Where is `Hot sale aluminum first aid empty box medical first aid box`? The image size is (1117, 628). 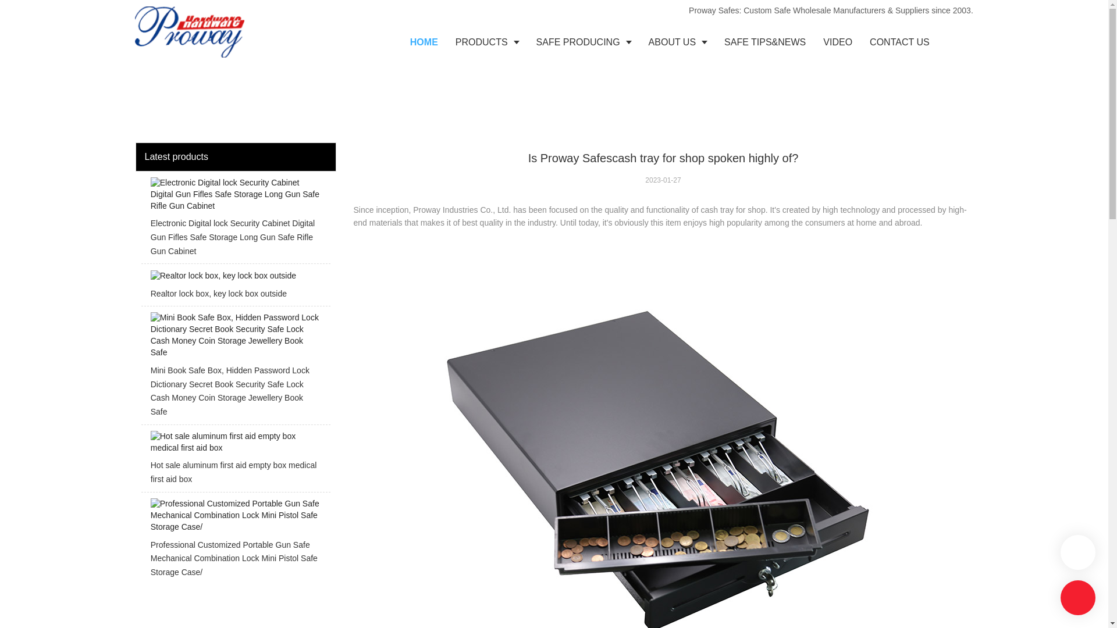 Hot sale aluminum first aid empty box medical first aid box is located at coordinates (235, 461).